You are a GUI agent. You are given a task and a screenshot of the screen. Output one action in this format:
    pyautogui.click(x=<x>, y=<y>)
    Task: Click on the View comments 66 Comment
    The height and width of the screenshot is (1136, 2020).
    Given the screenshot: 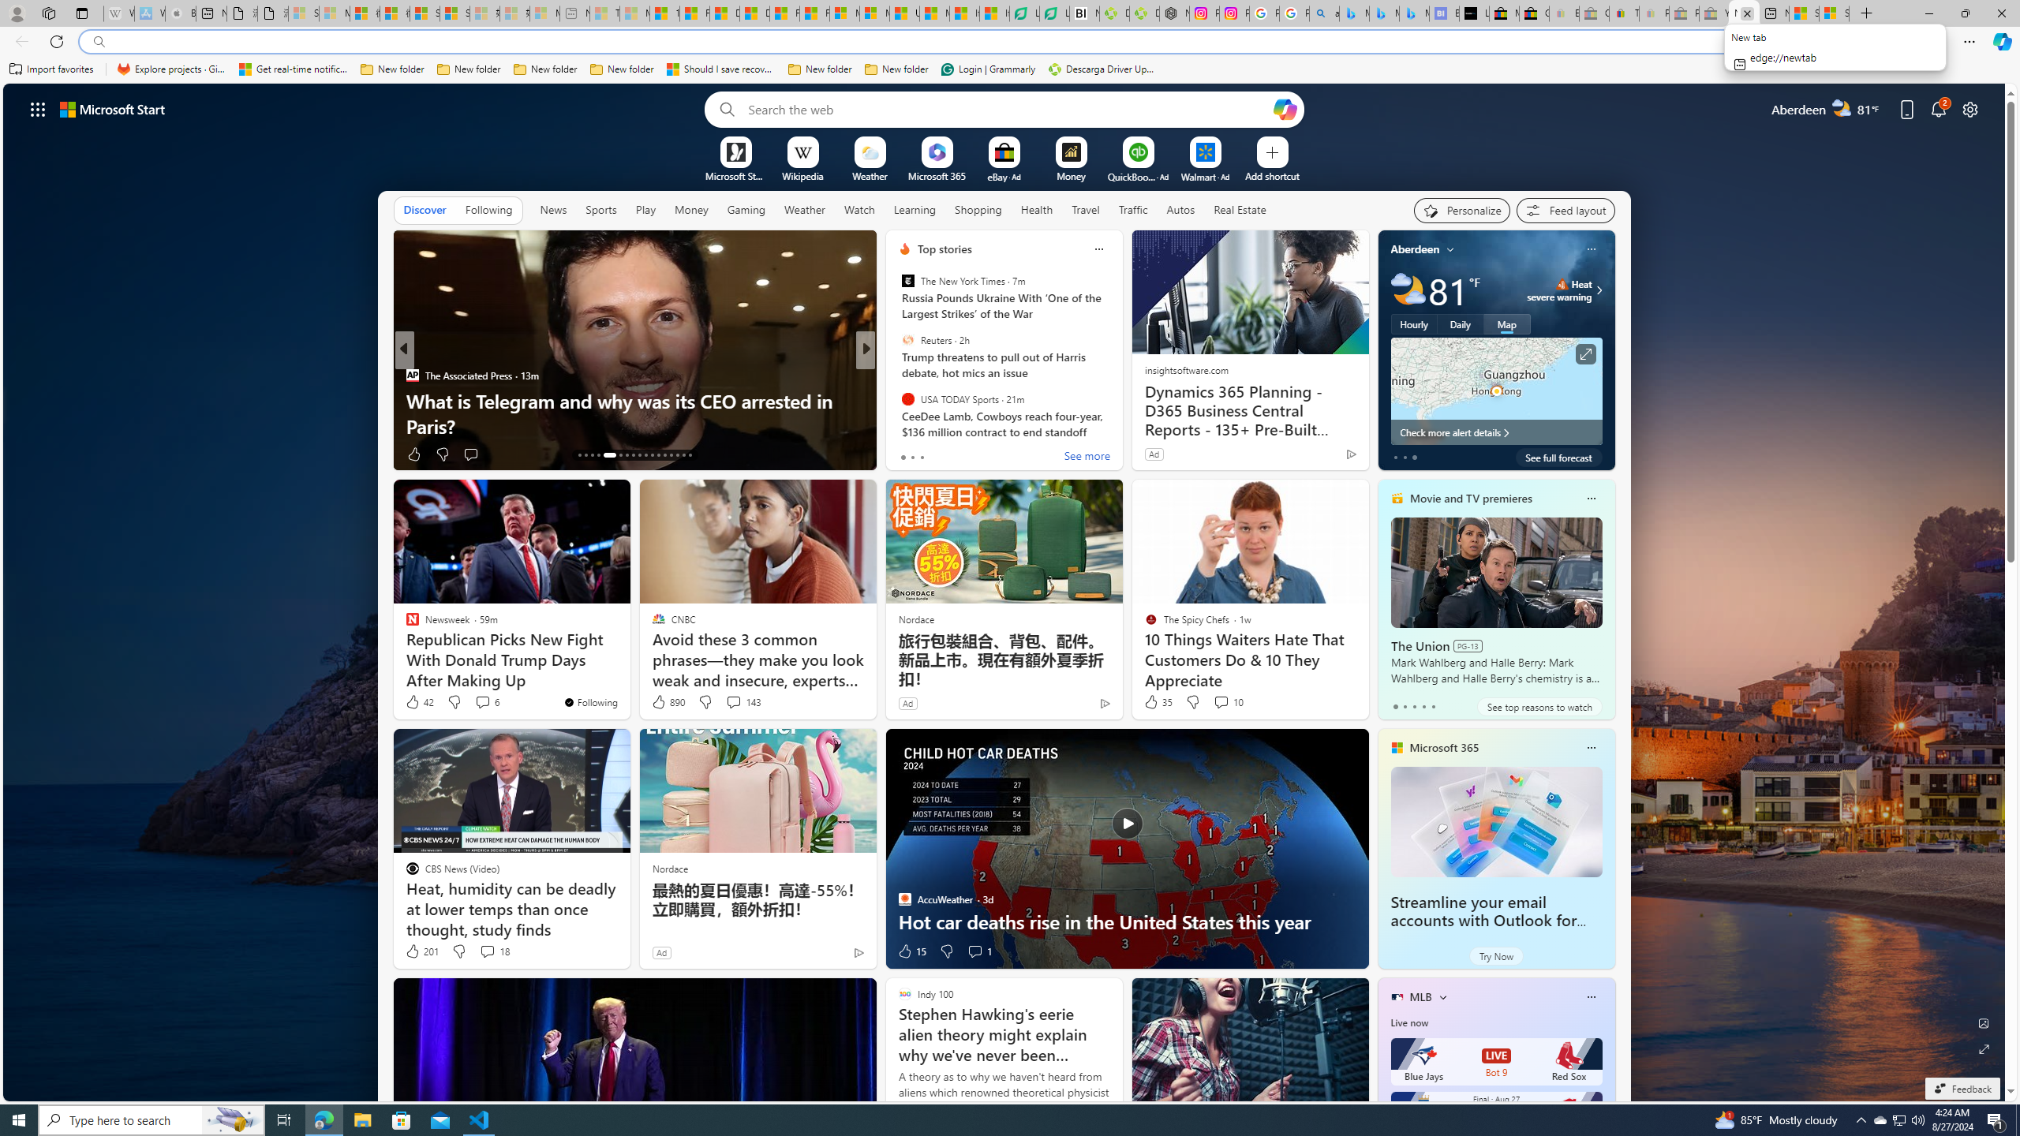 What is the action you would take?
    pyautogui.click(x=975, y=454)
    